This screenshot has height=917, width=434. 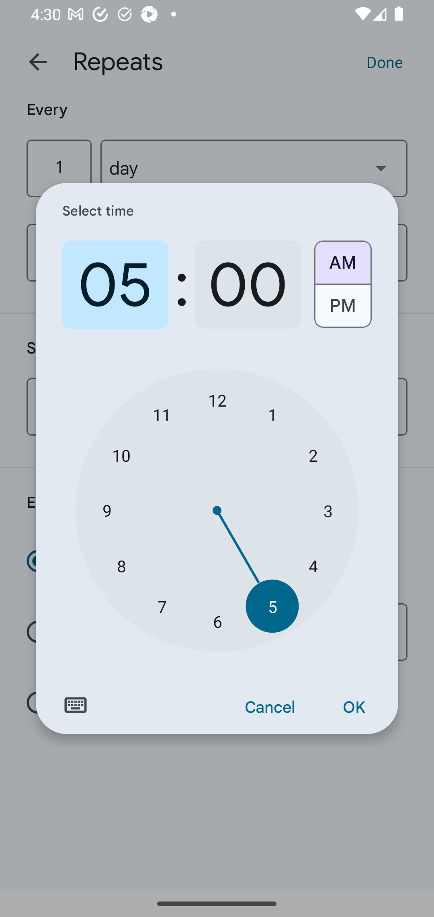 I want to click on 1 1 o'clock, so click(x=272, y=414).